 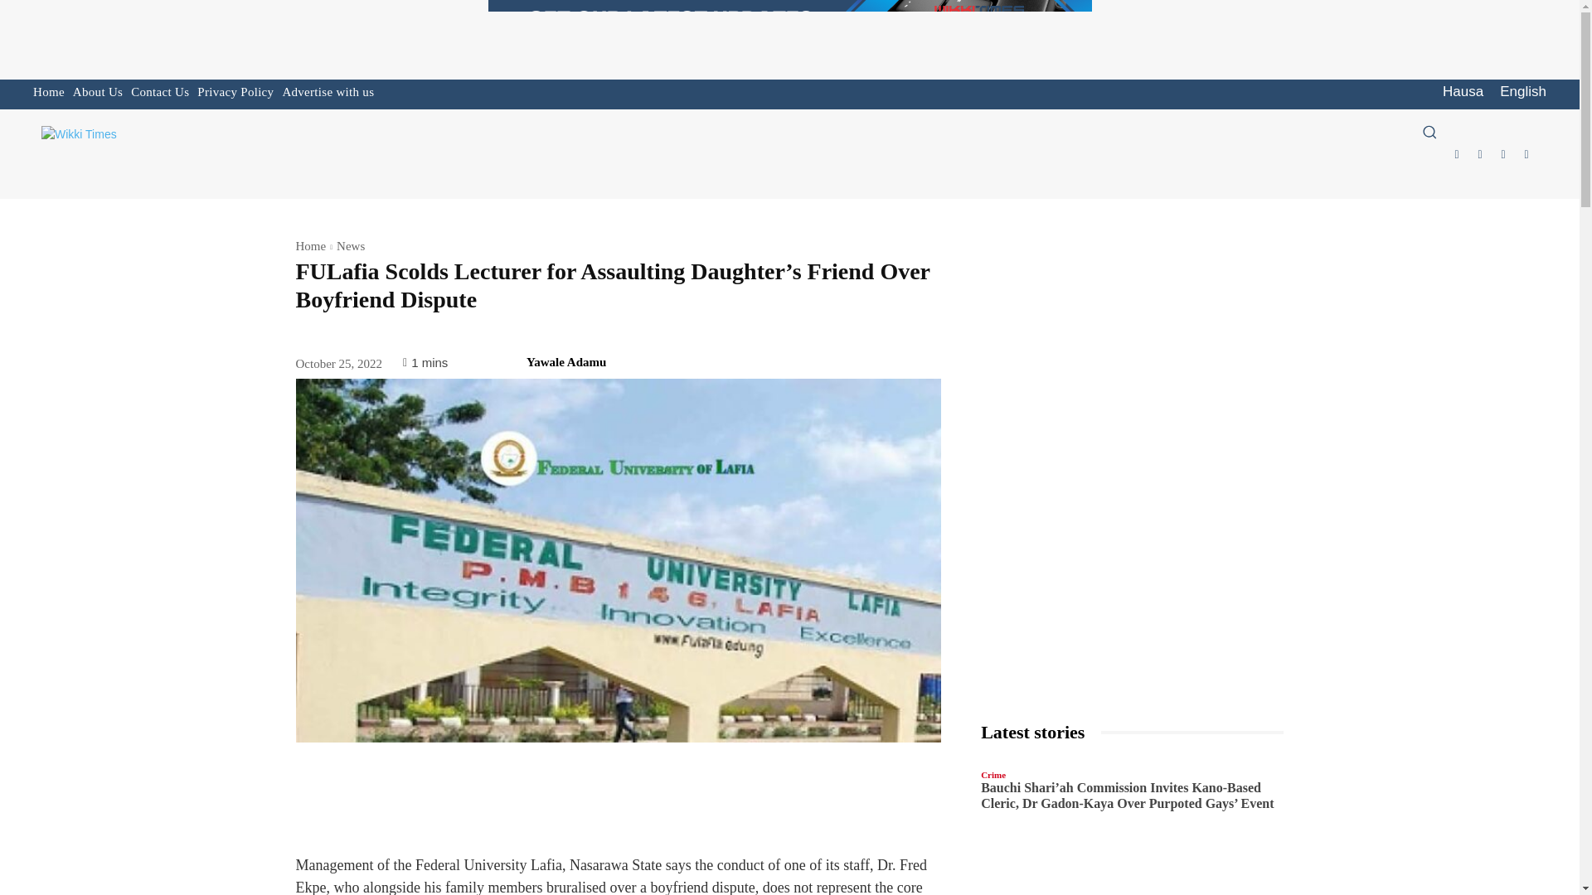 What do you see at coordinates (350, 245) in the screenshot?
I see `View all posts in News` at bounding box center [350, 245].